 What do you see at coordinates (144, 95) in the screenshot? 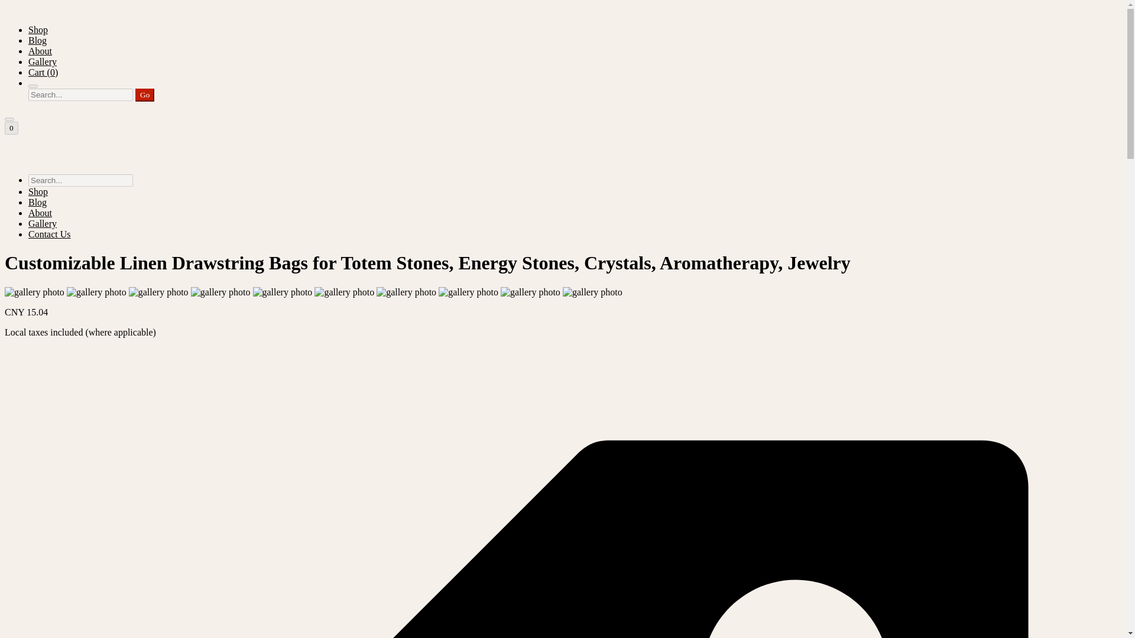
I see `Go` at bounding box center [144, 95].